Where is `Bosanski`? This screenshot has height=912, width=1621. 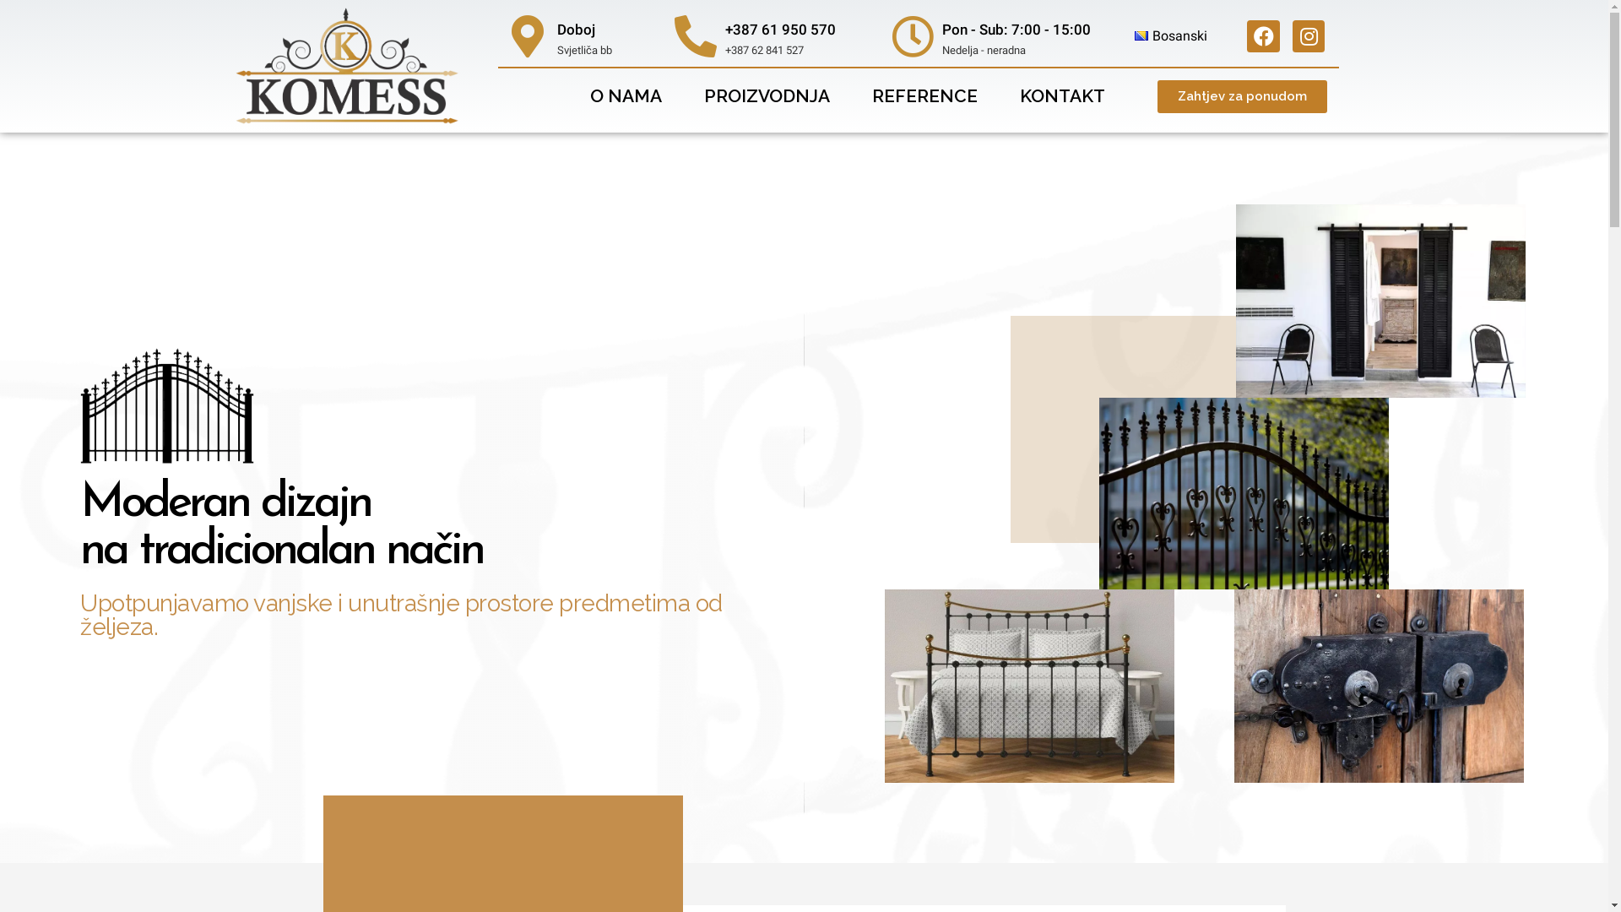
Bosanski is located at coordinates (1169, 36).